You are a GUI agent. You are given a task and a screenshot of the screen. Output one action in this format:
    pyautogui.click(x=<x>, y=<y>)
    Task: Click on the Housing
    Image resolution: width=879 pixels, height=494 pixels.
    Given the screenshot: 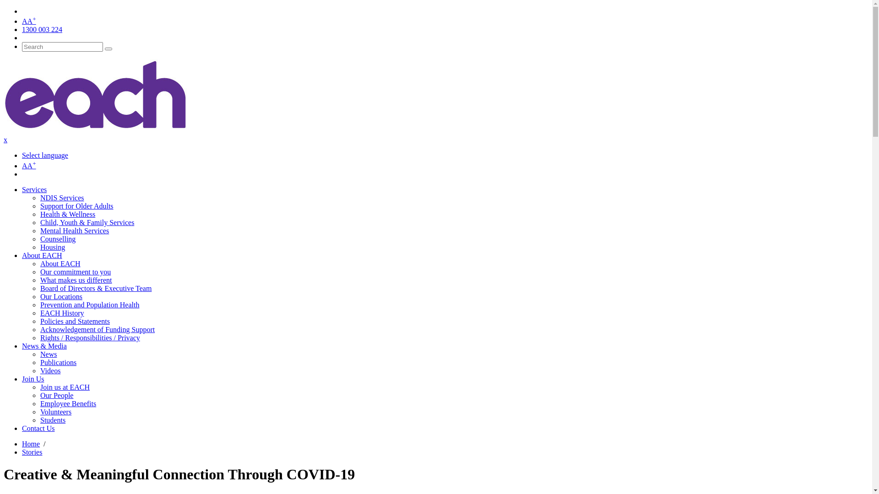 What is the action you would take?
    pyautogui.click(x=53, y=247)
    